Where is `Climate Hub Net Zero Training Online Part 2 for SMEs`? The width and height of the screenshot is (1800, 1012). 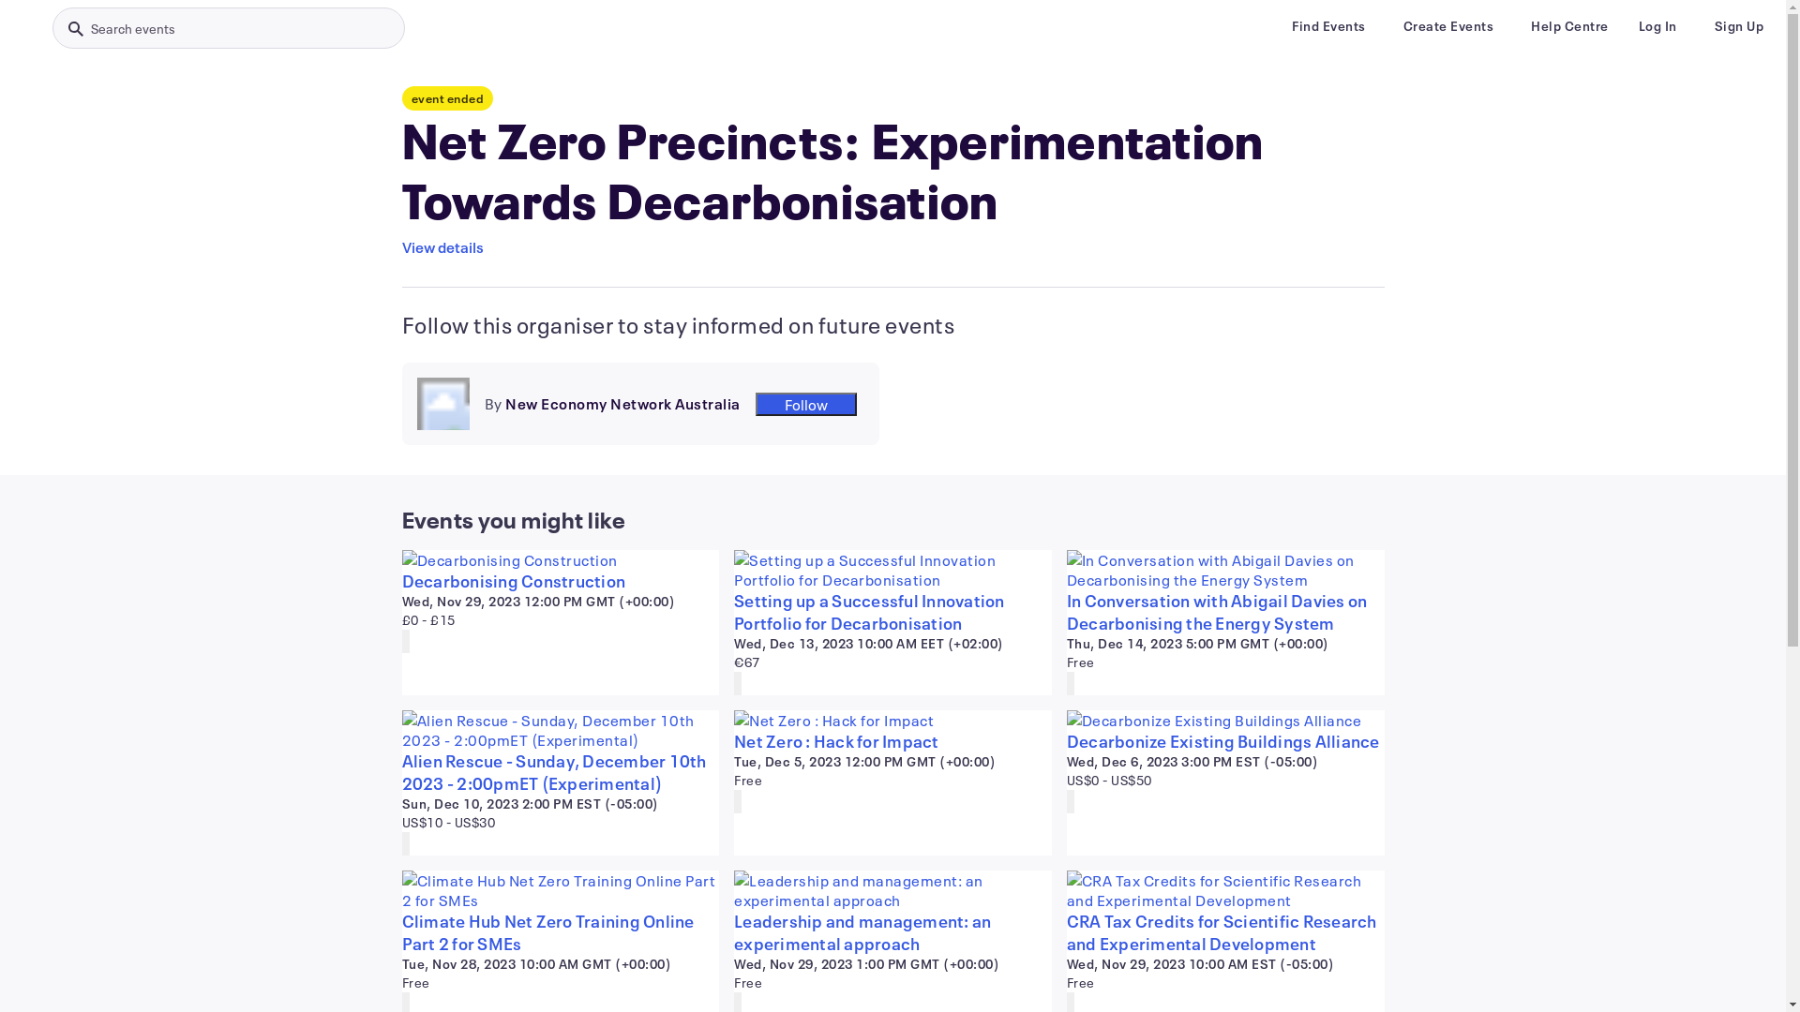 Climate Hub Net Zero Training Online Part 2 for SMEs is located at coordinates (561, 932).